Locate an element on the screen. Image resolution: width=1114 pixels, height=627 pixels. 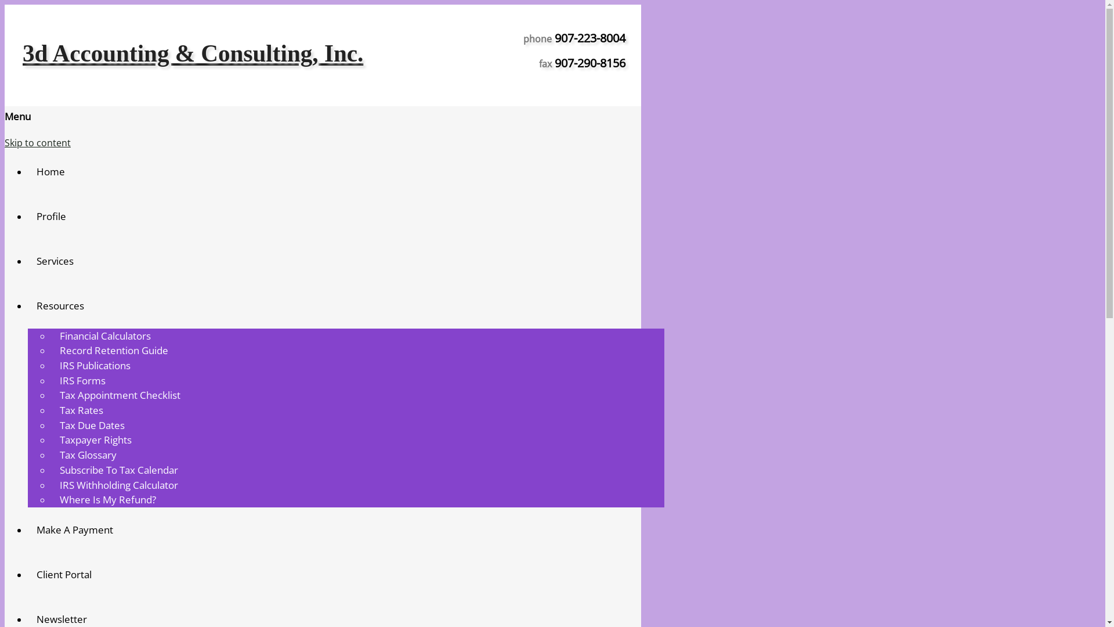
Resources is located at coordinates (60, 305).